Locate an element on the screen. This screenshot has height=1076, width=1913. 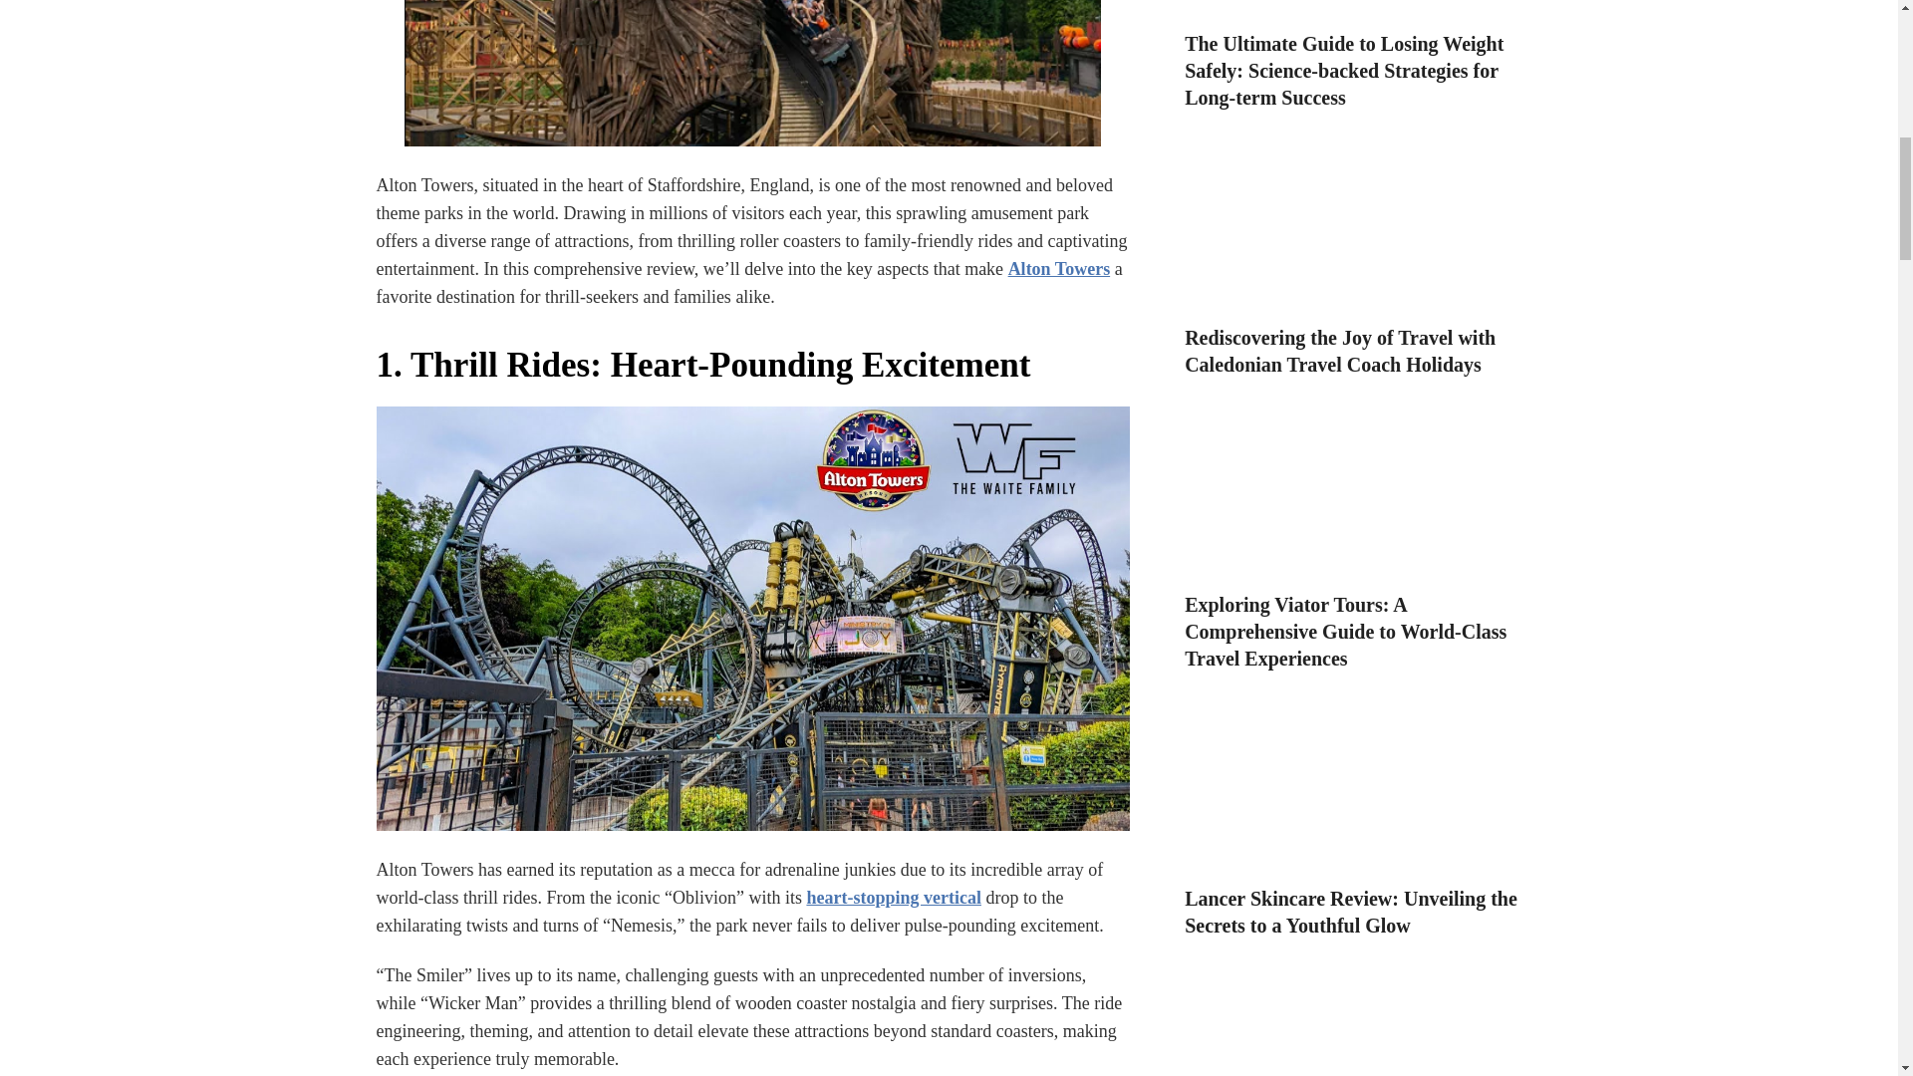
Alton Towers is located at coordinates (1059, 269).